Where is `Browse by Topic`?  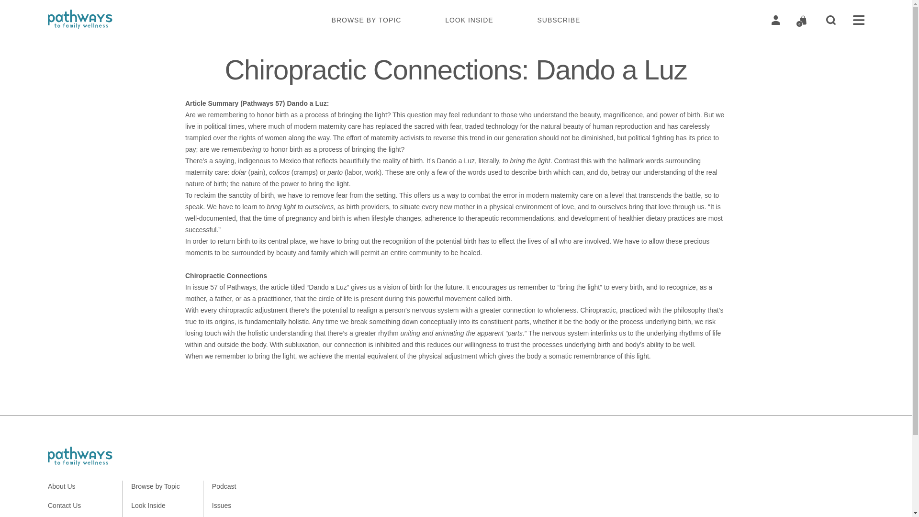 Browse by Topic is located at coordinates (156, 486).